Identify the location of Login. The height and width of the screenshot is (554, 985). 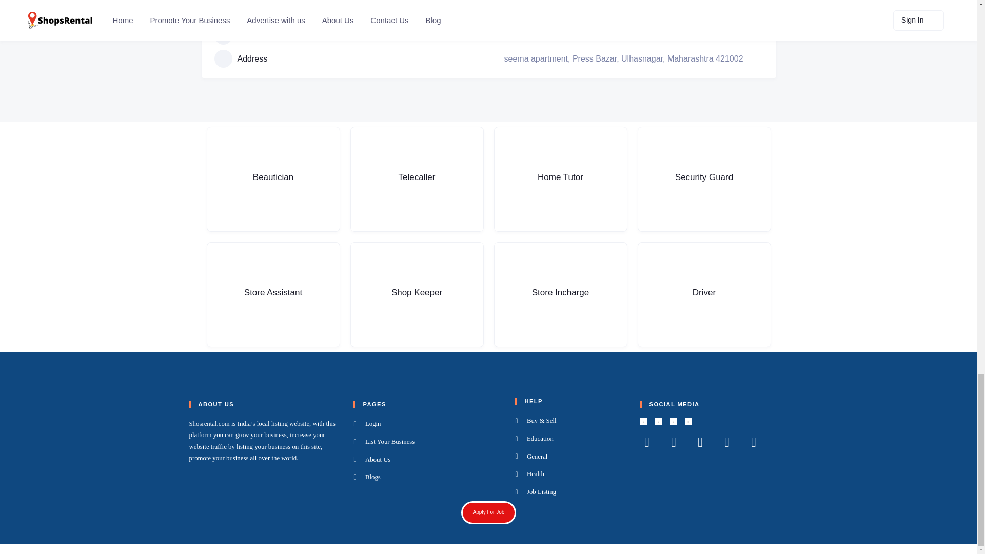
(427, 424).